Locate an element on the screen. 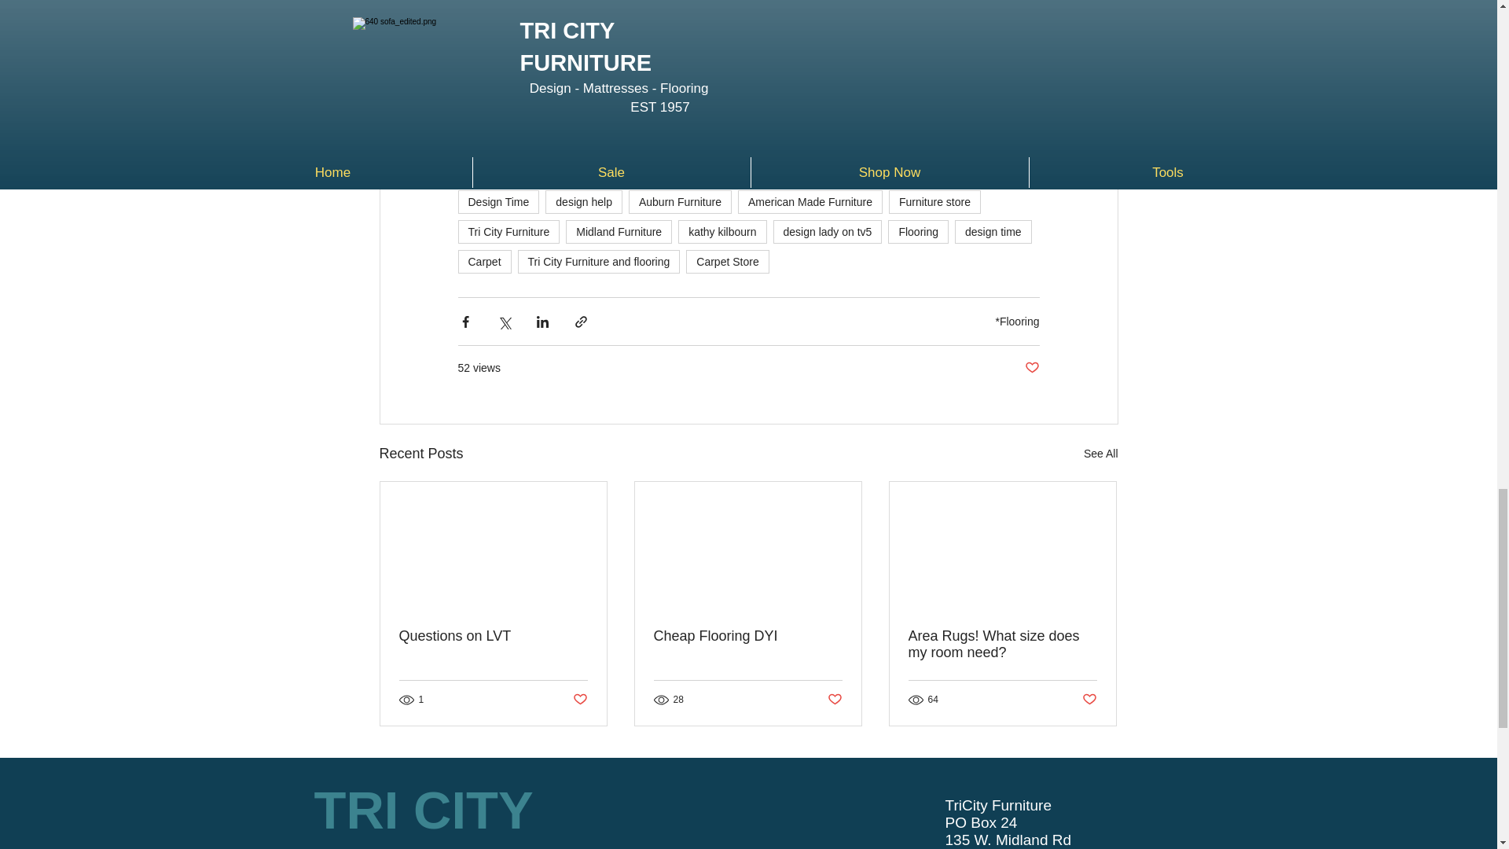 The height and width of the screenshot is (849, 1509). Flooring is located at coordinates (918, 231).